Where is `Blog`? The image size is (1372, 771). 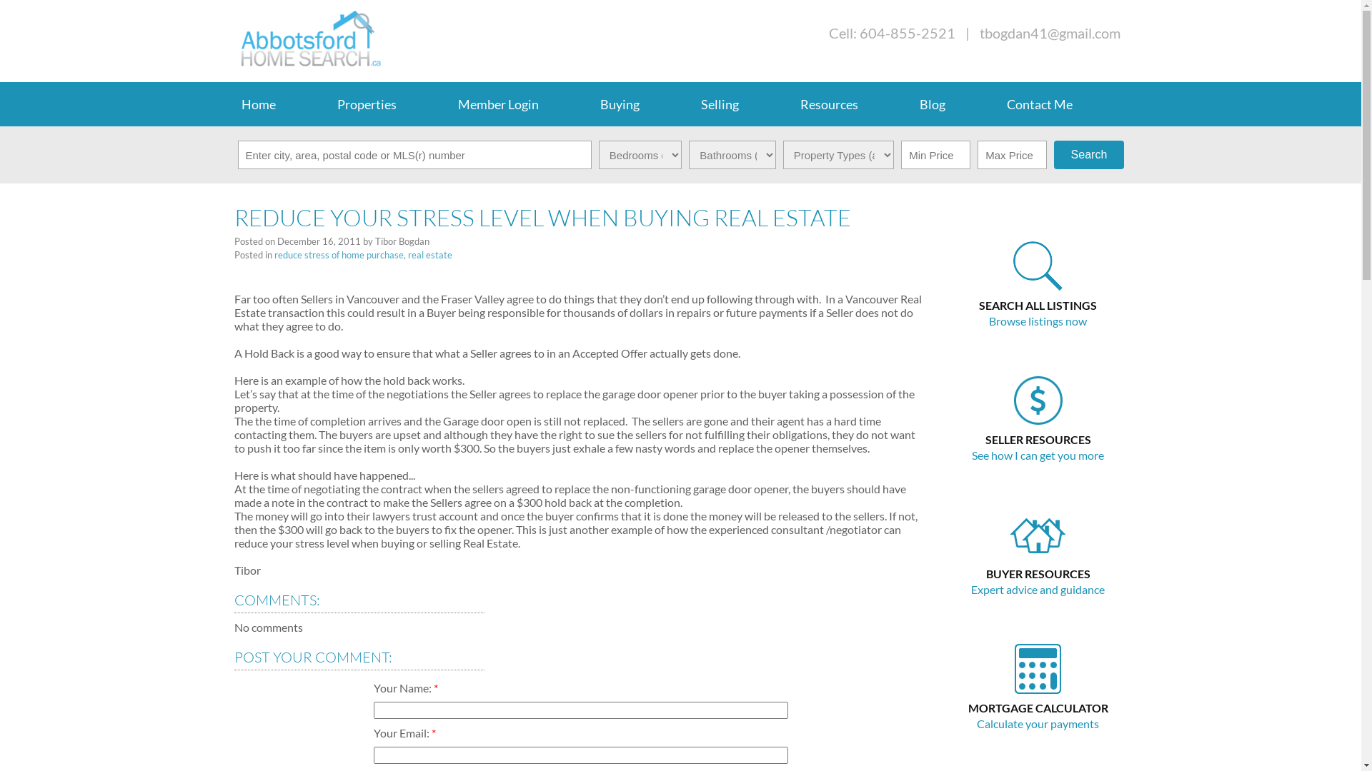 Blog is located at coordinates (956, 104).